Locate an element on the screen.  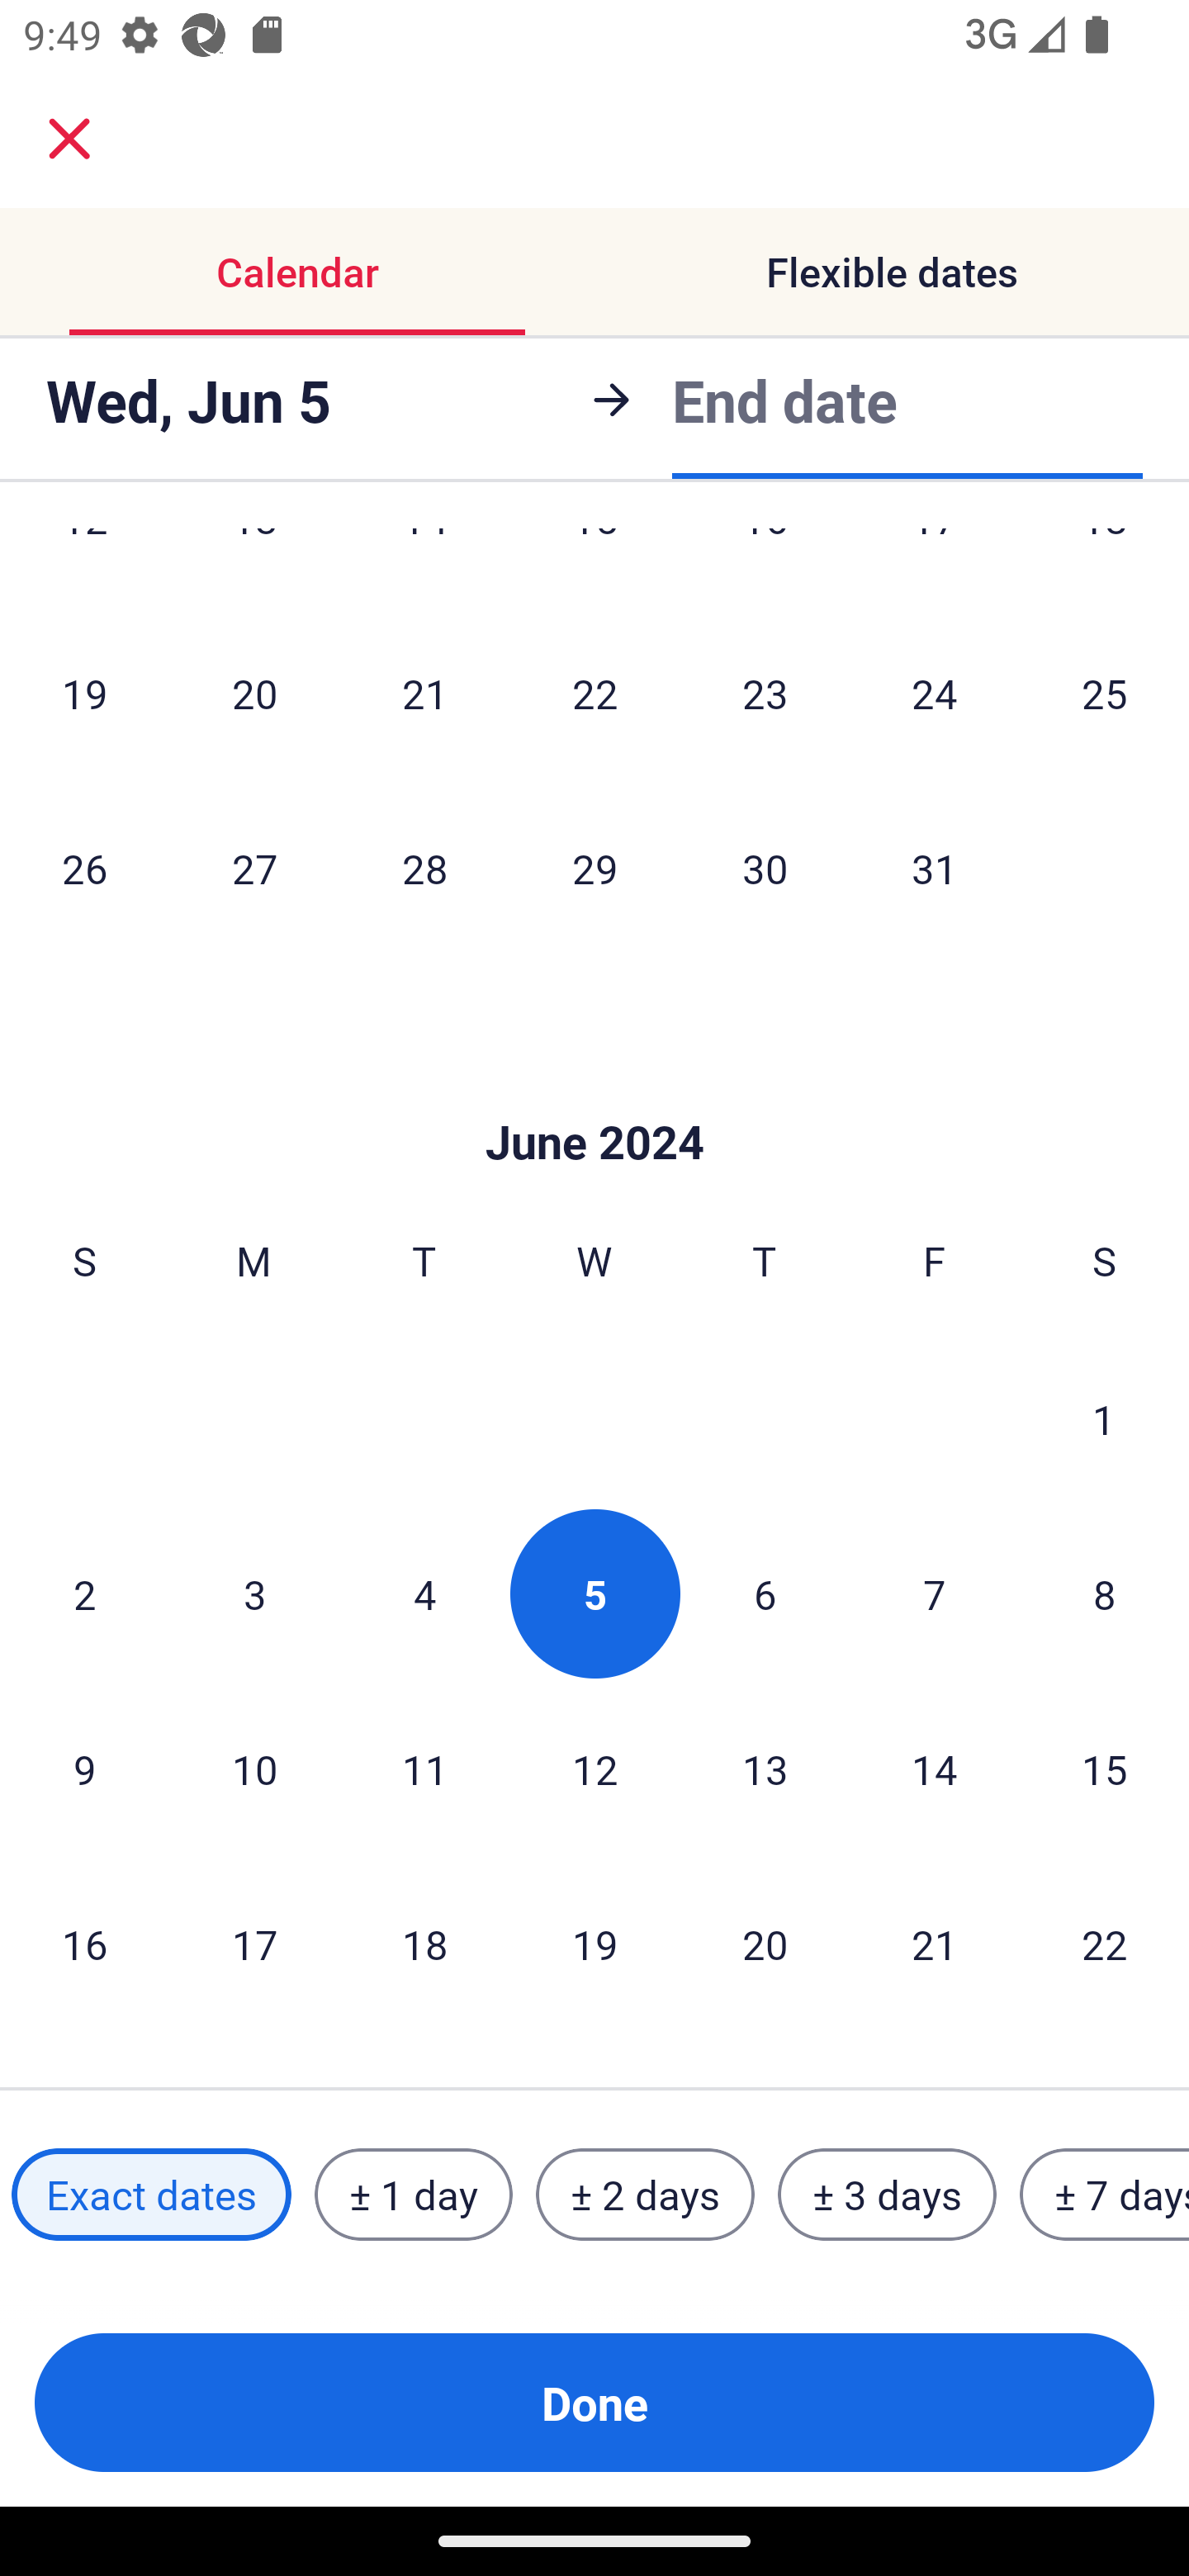
Exact dates is located at coordinates (151, 2195).